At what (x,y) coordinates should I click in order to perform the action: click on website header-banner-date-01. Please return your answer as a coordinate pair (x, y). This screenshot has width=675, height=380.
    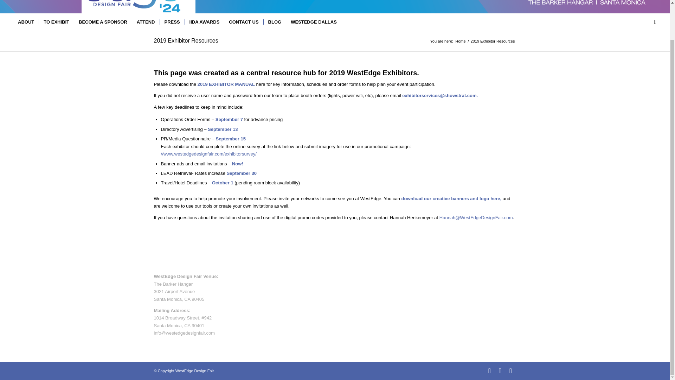
    Looking at the image, I should click on (559, 3).